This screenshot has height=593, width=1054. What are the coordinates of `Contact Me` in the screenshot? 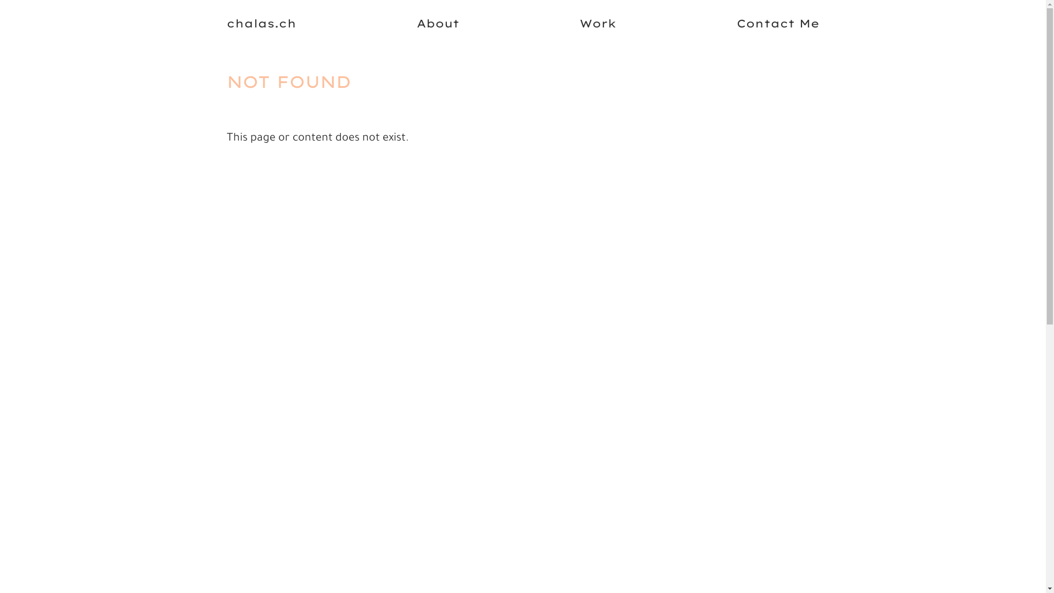 It's located at (778, 23).